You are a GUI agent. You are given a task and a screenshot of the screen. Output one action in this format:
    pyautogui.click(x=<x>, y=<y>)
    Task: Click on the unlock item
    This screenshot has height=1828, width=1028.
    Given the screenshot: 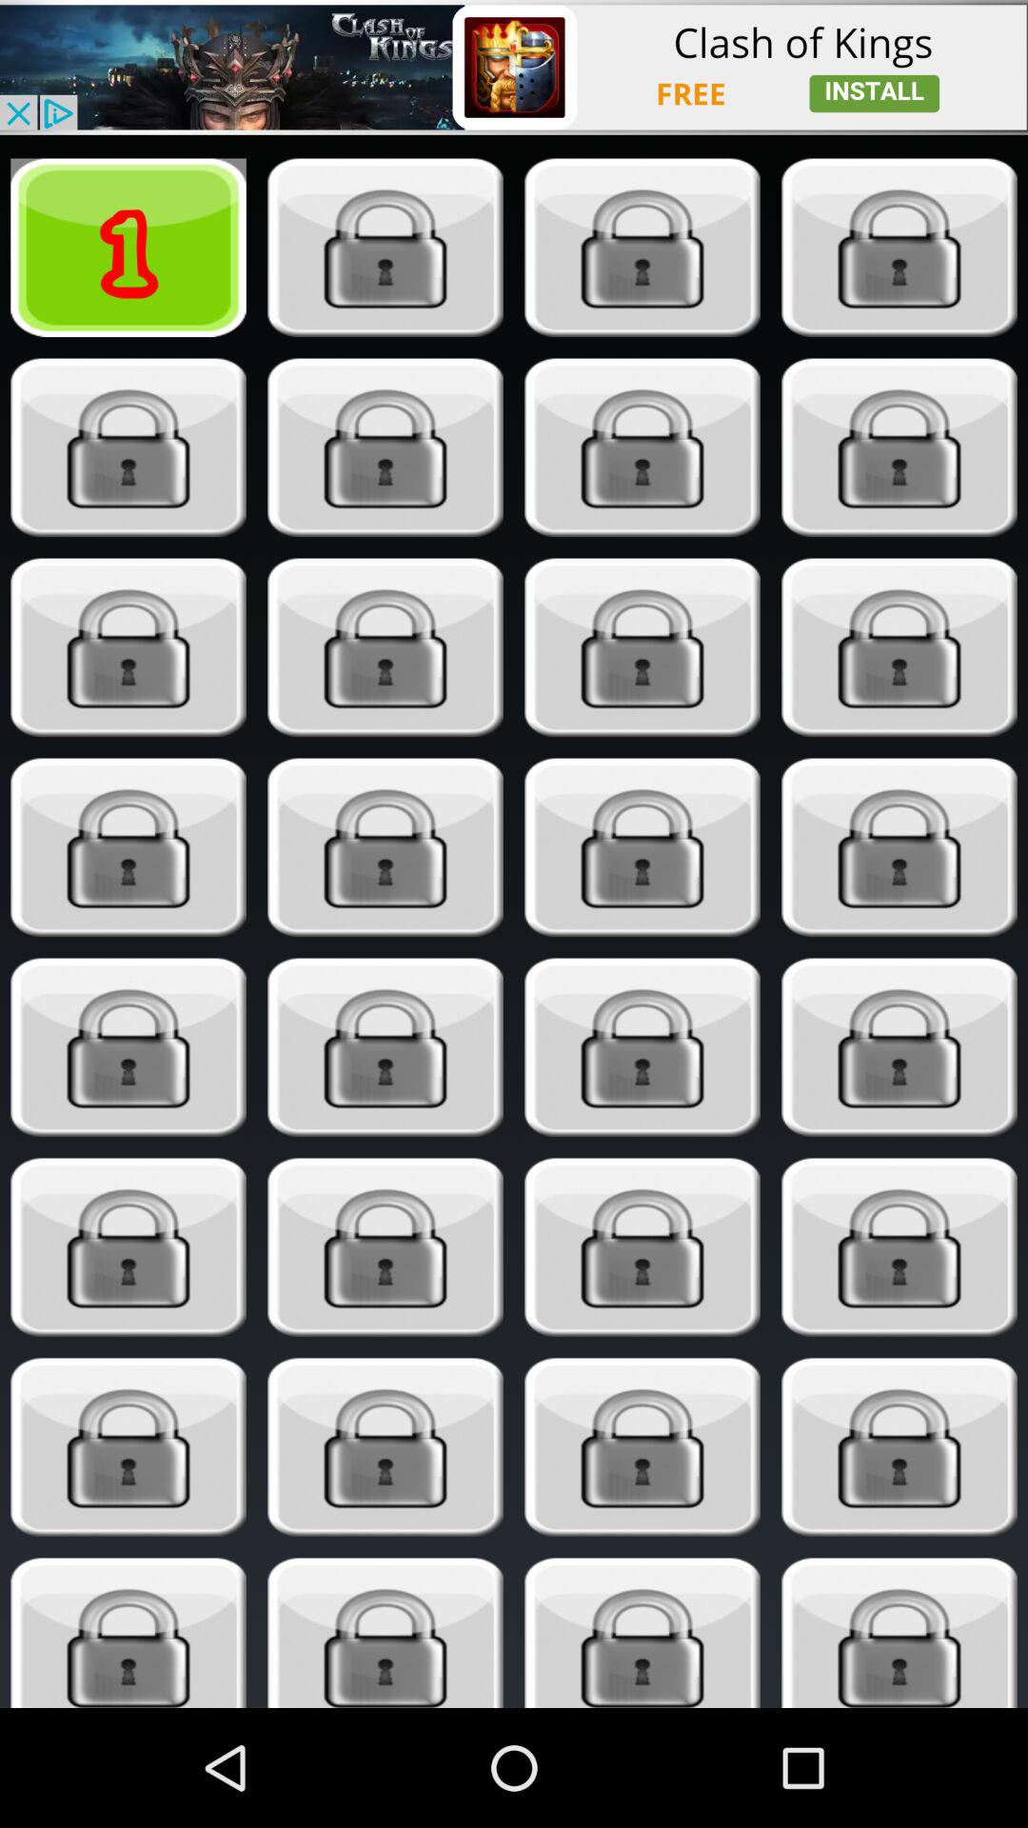 What is the action you would take?
    pyautogui.click(x=385, y=1047)
    